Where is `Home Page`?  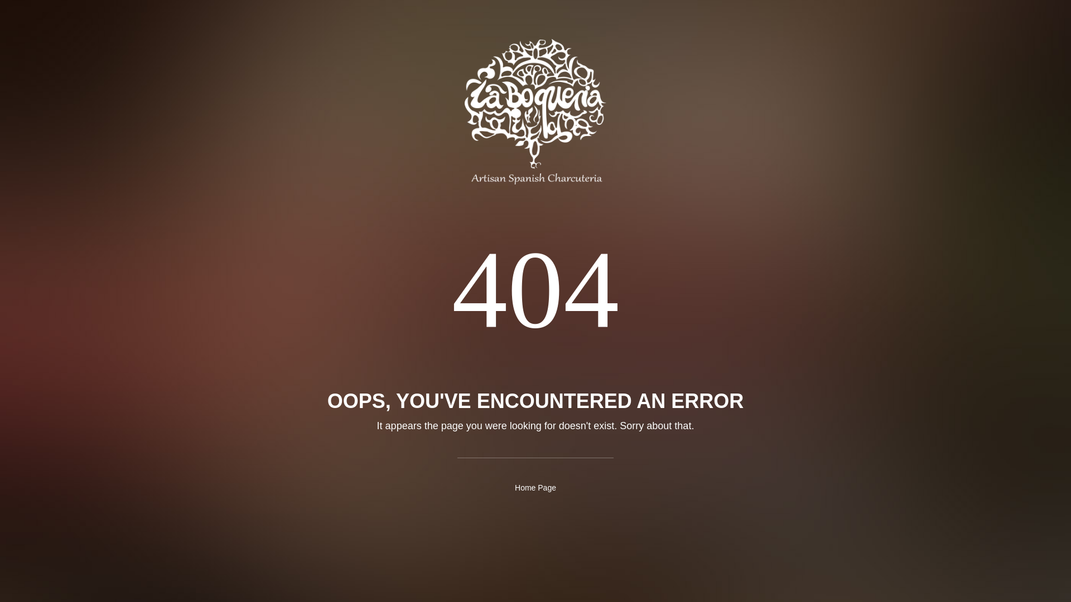 Home Page is located at coordinates (535, 487).